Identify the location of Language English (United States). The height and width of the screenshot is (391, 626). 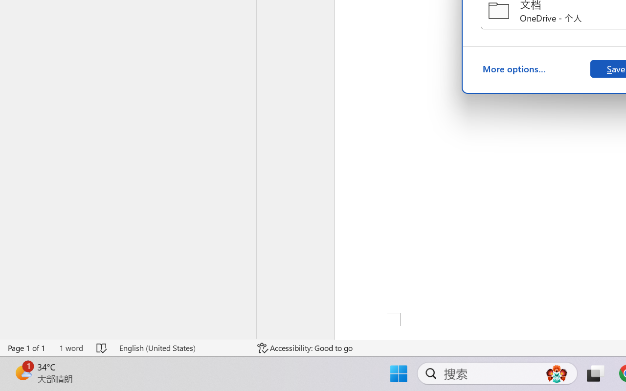
(181, 348).